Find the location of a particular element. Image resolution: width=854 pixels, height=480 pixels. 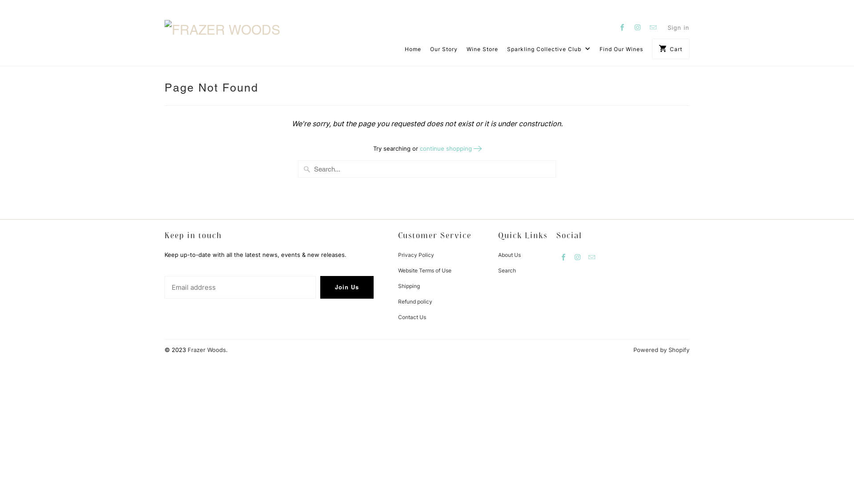

continue shopping is located at coordinates (450, 148).